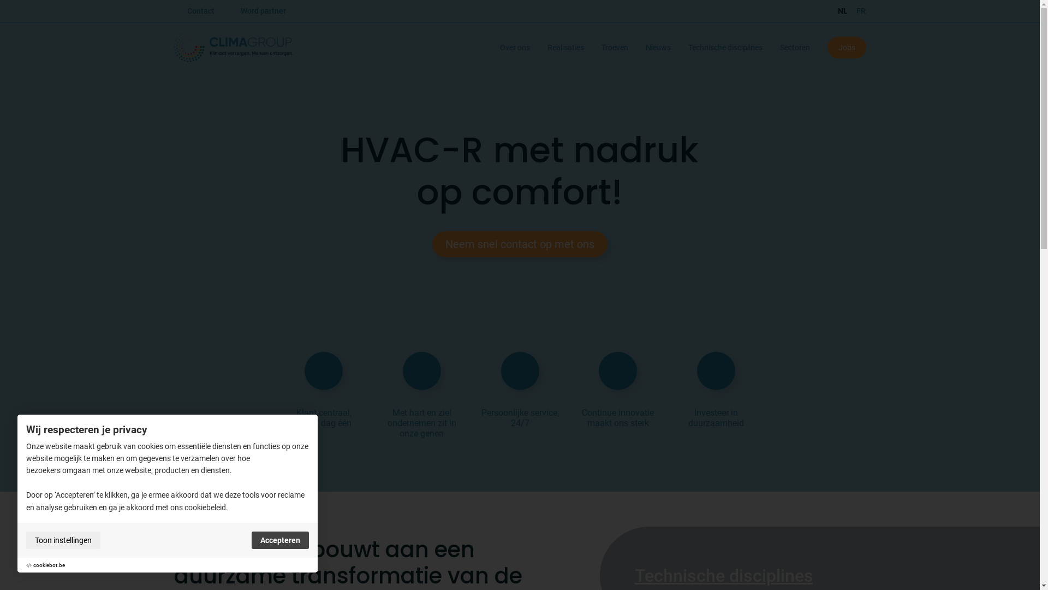  What do you see at coordinates (63, 540) in the screenshot?
I see `Toon instellingen` at bounding box center [63, 540].